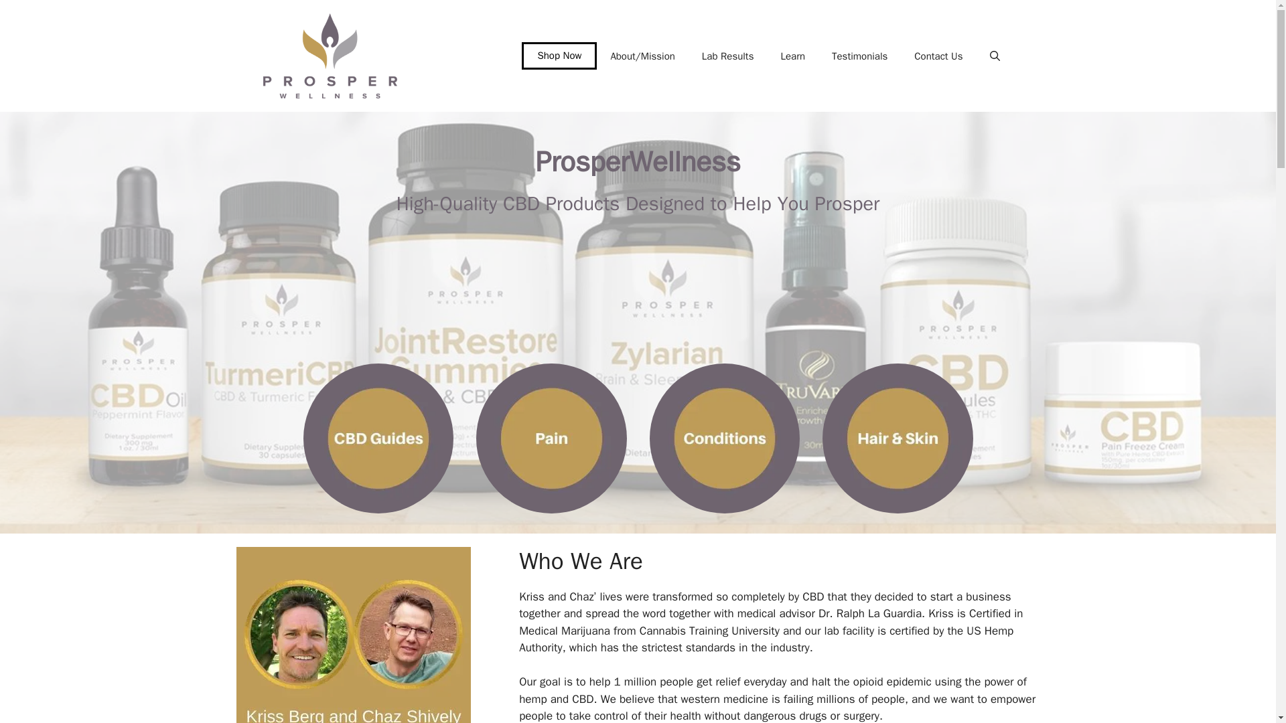 The height and width of the screenshot is (723, 1286). What do you see at coordinates (938, 56) in the screenshot?
I see `Contact Us` at bounding box center [938, 56].